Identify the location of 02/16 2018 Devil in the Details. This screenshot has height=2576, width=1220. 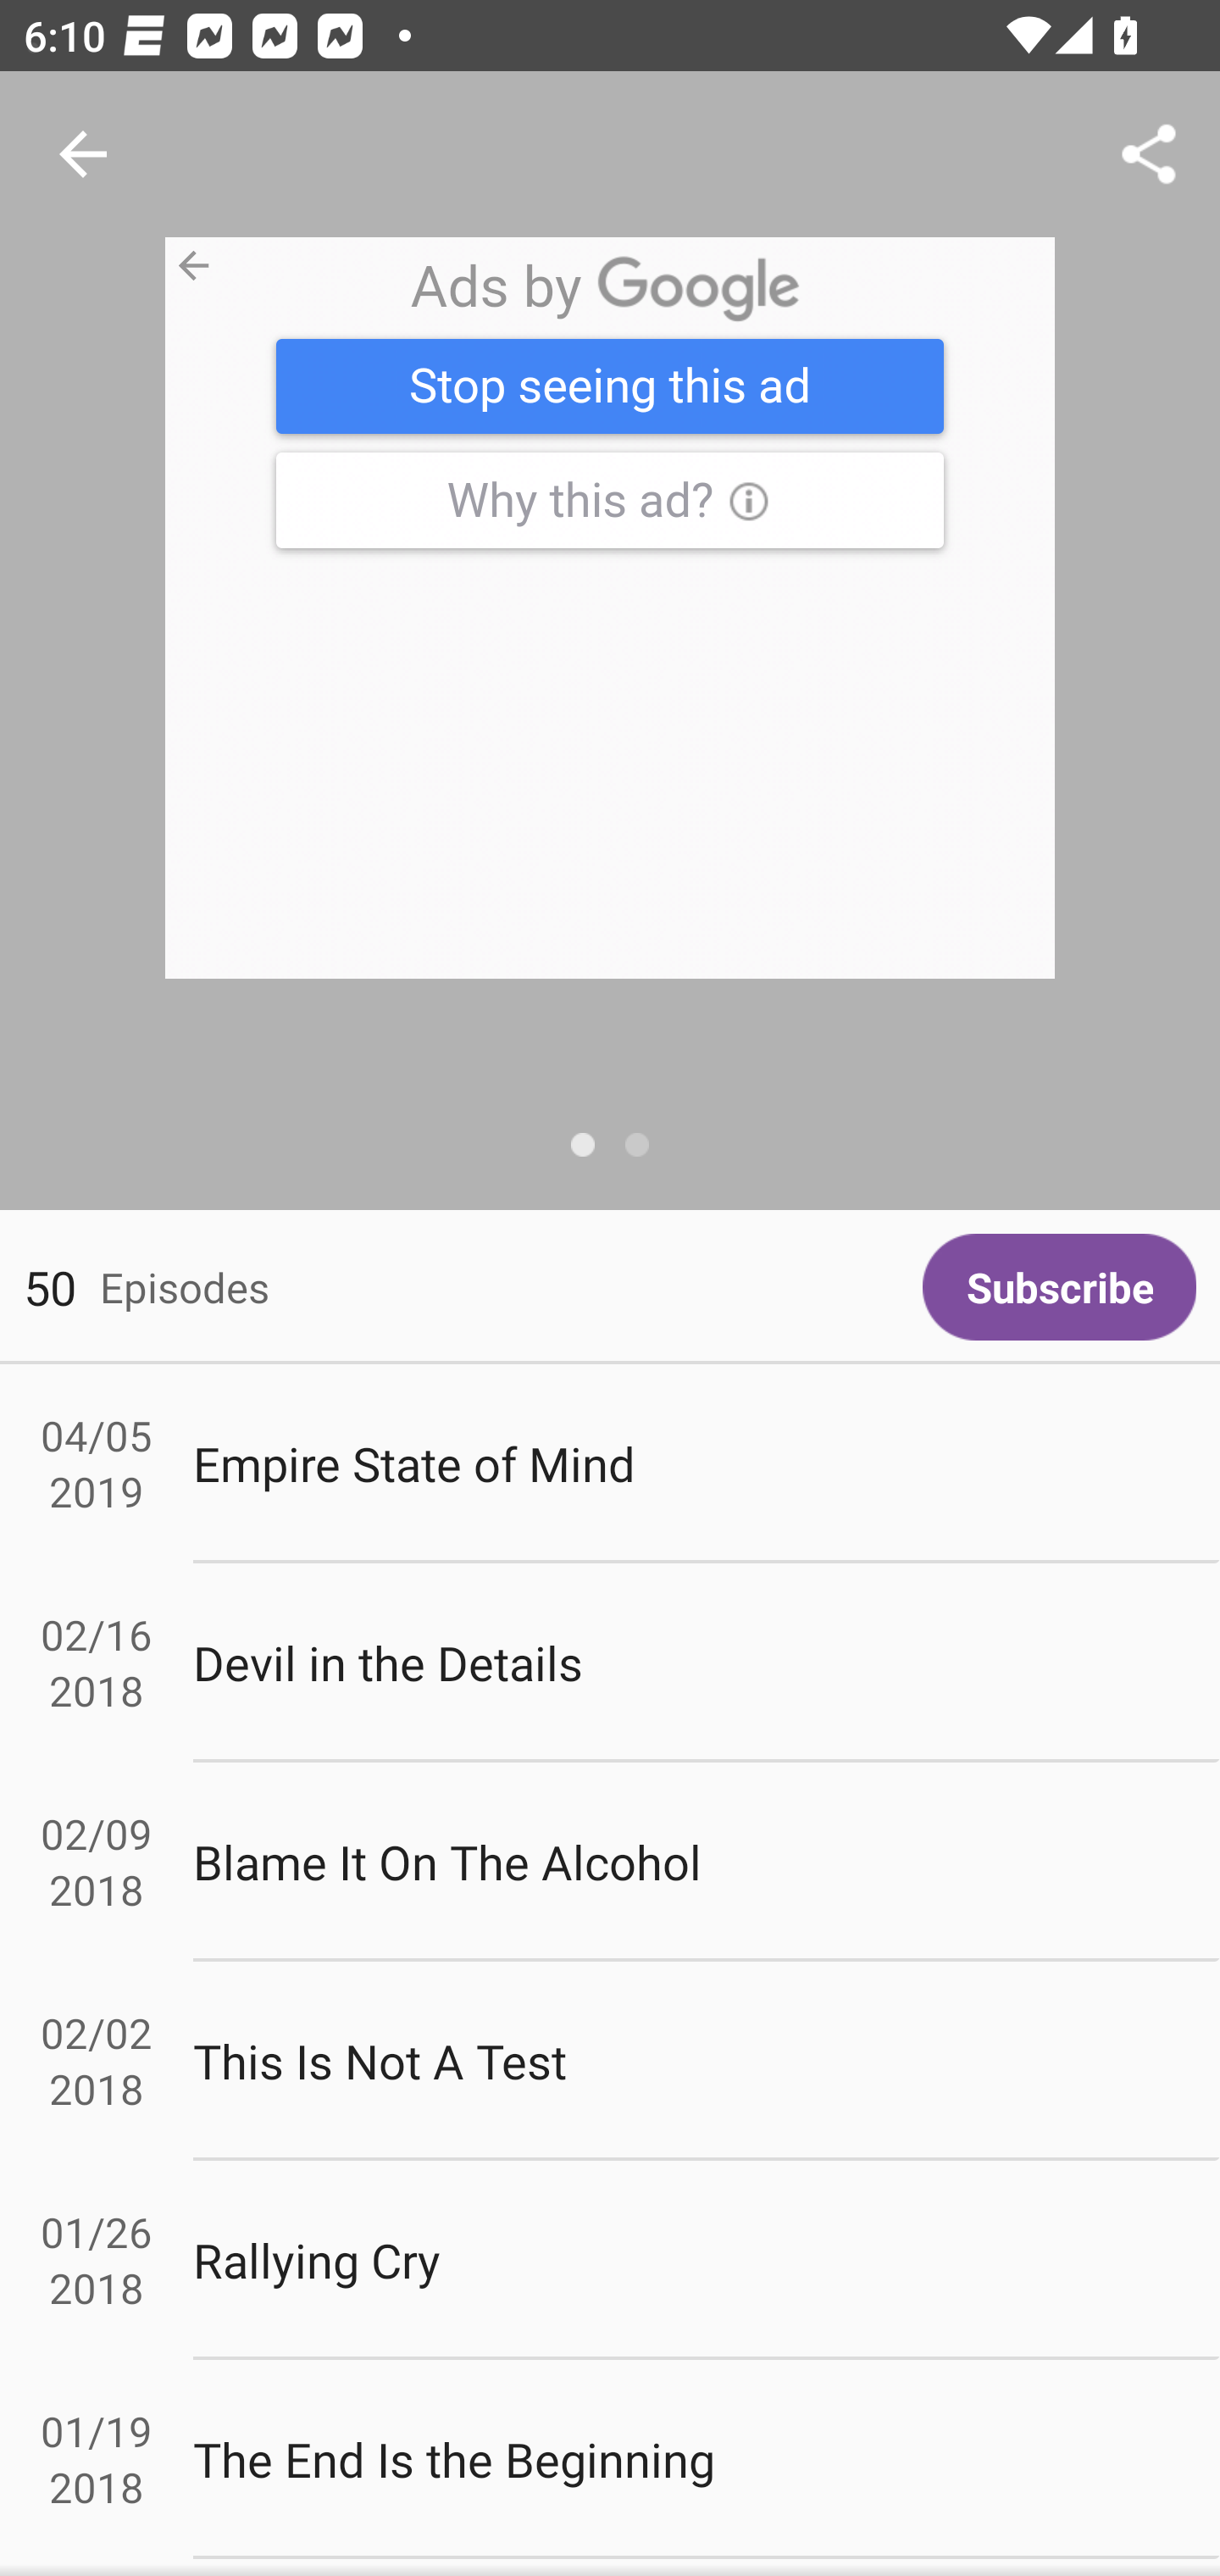
(610, 1663).